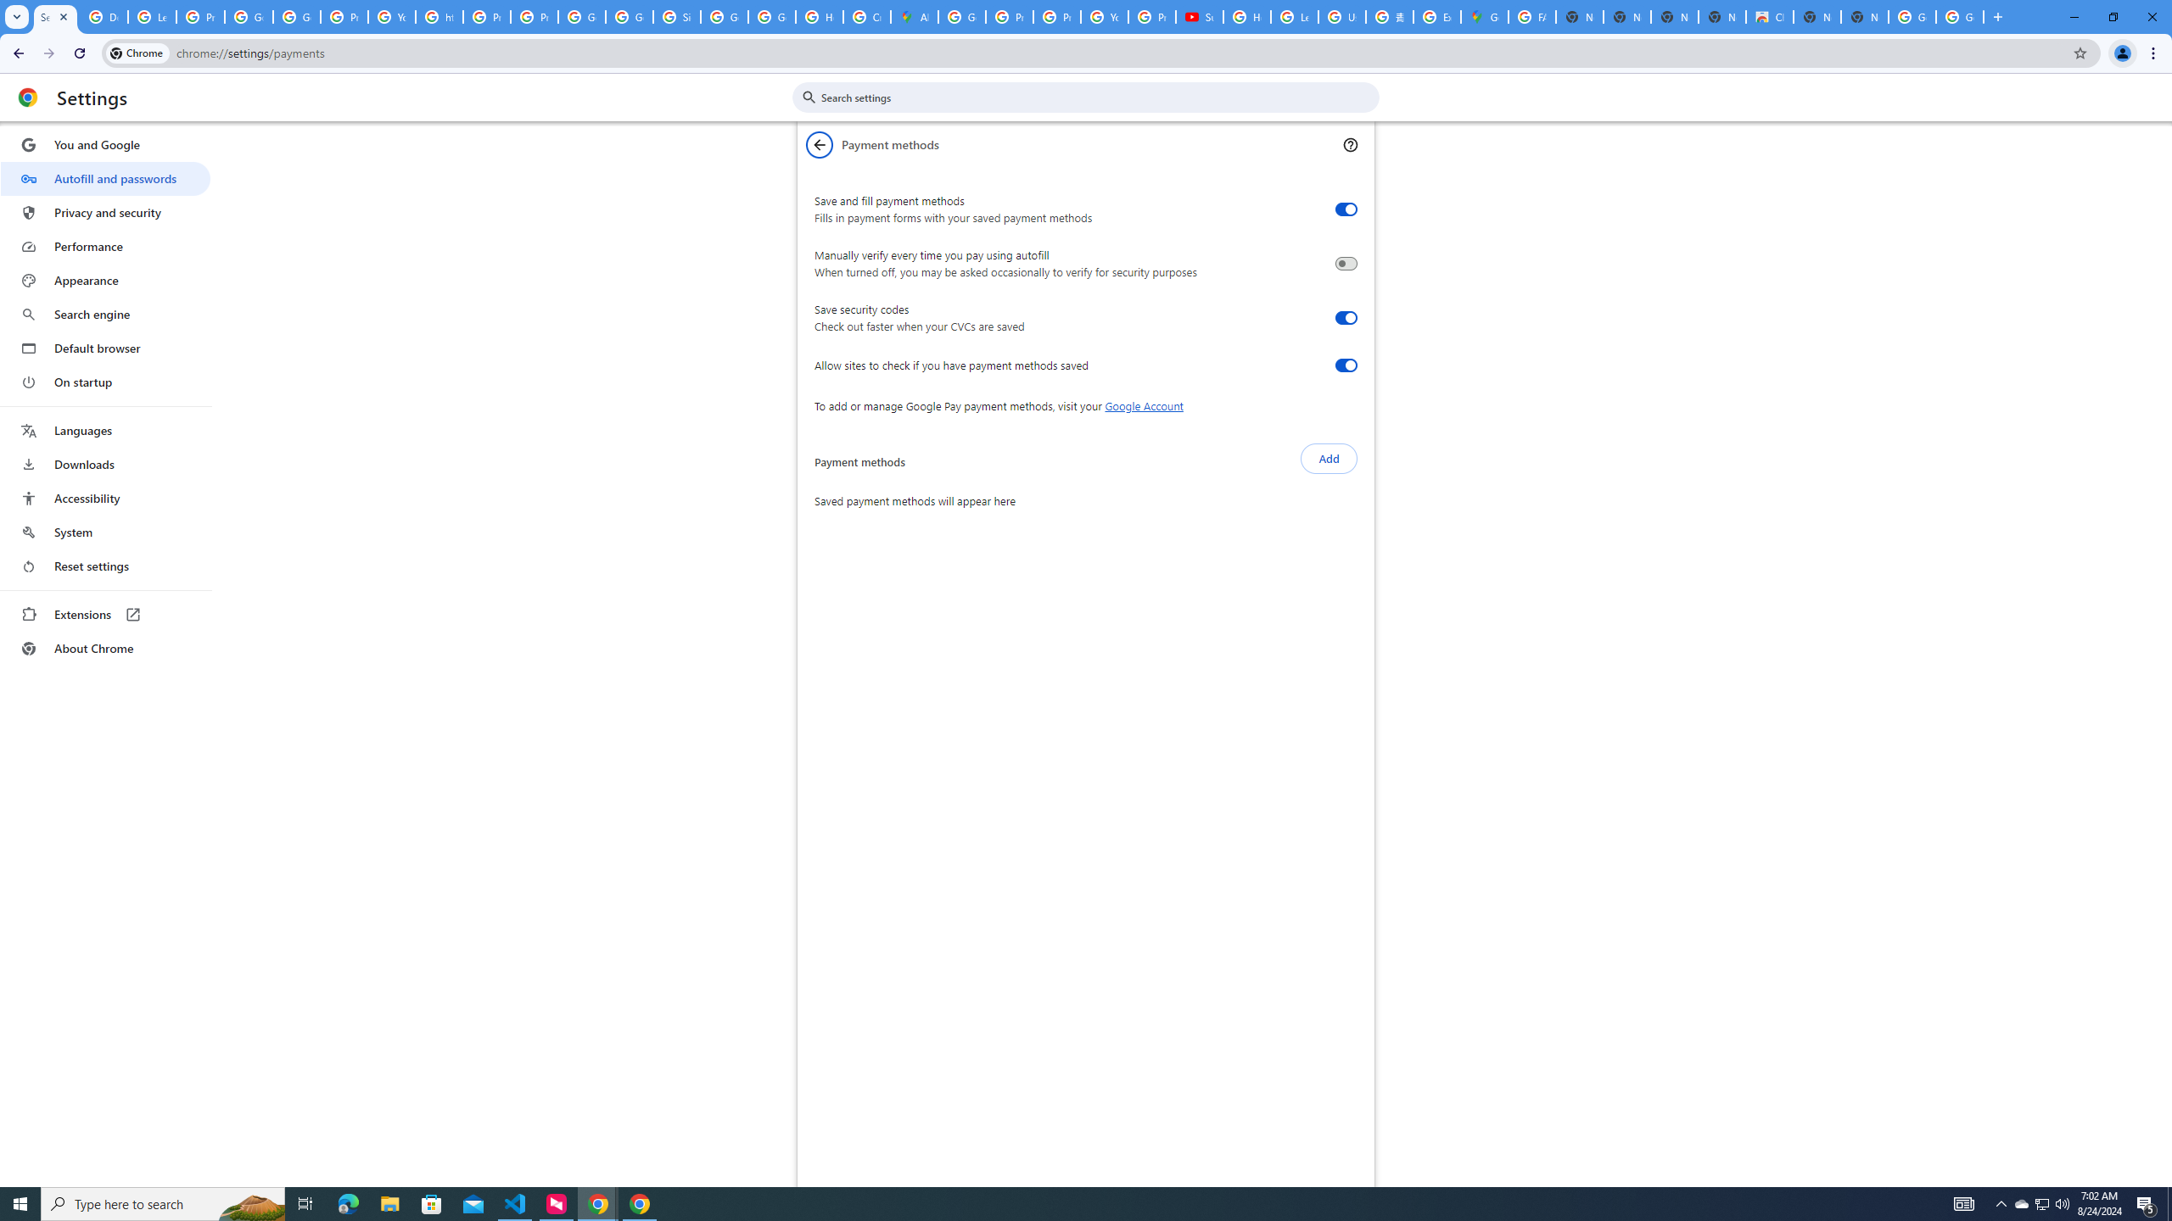 The height and width of the screenshot is (1221, 2172). Describe the element at coordinates (105, 145) in the screenshot. I see `You and Google` at that location.